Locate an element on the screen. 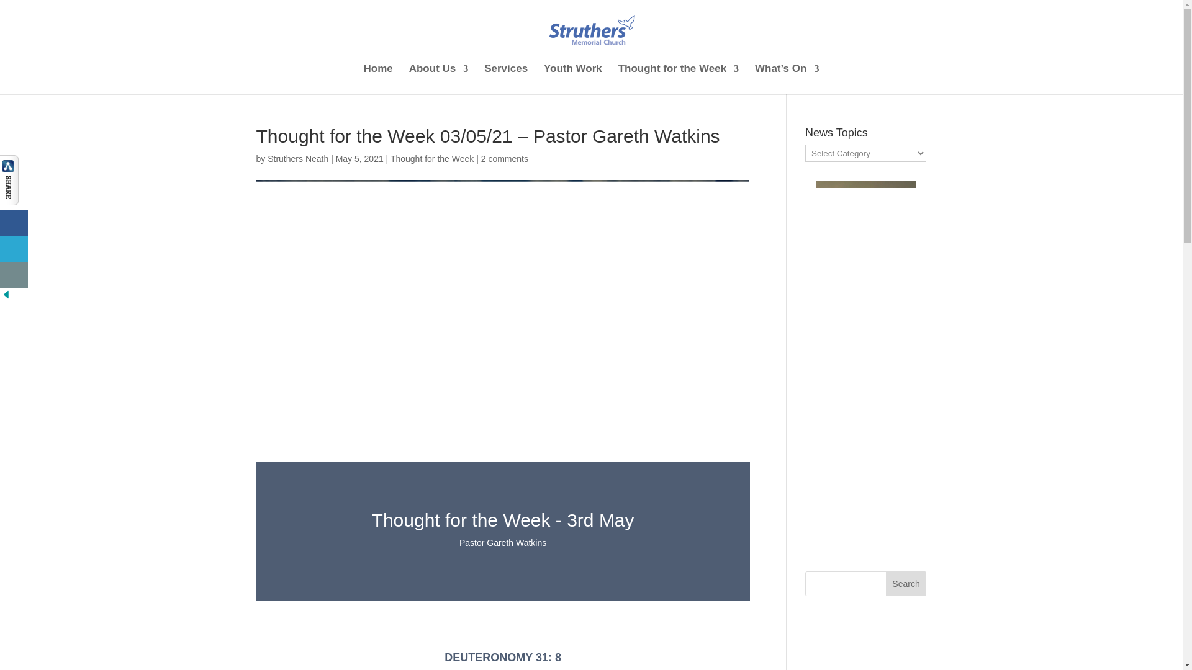 This screenshot has width=1192, height=670. Thought for the Week is located at coordinates (432, 159).